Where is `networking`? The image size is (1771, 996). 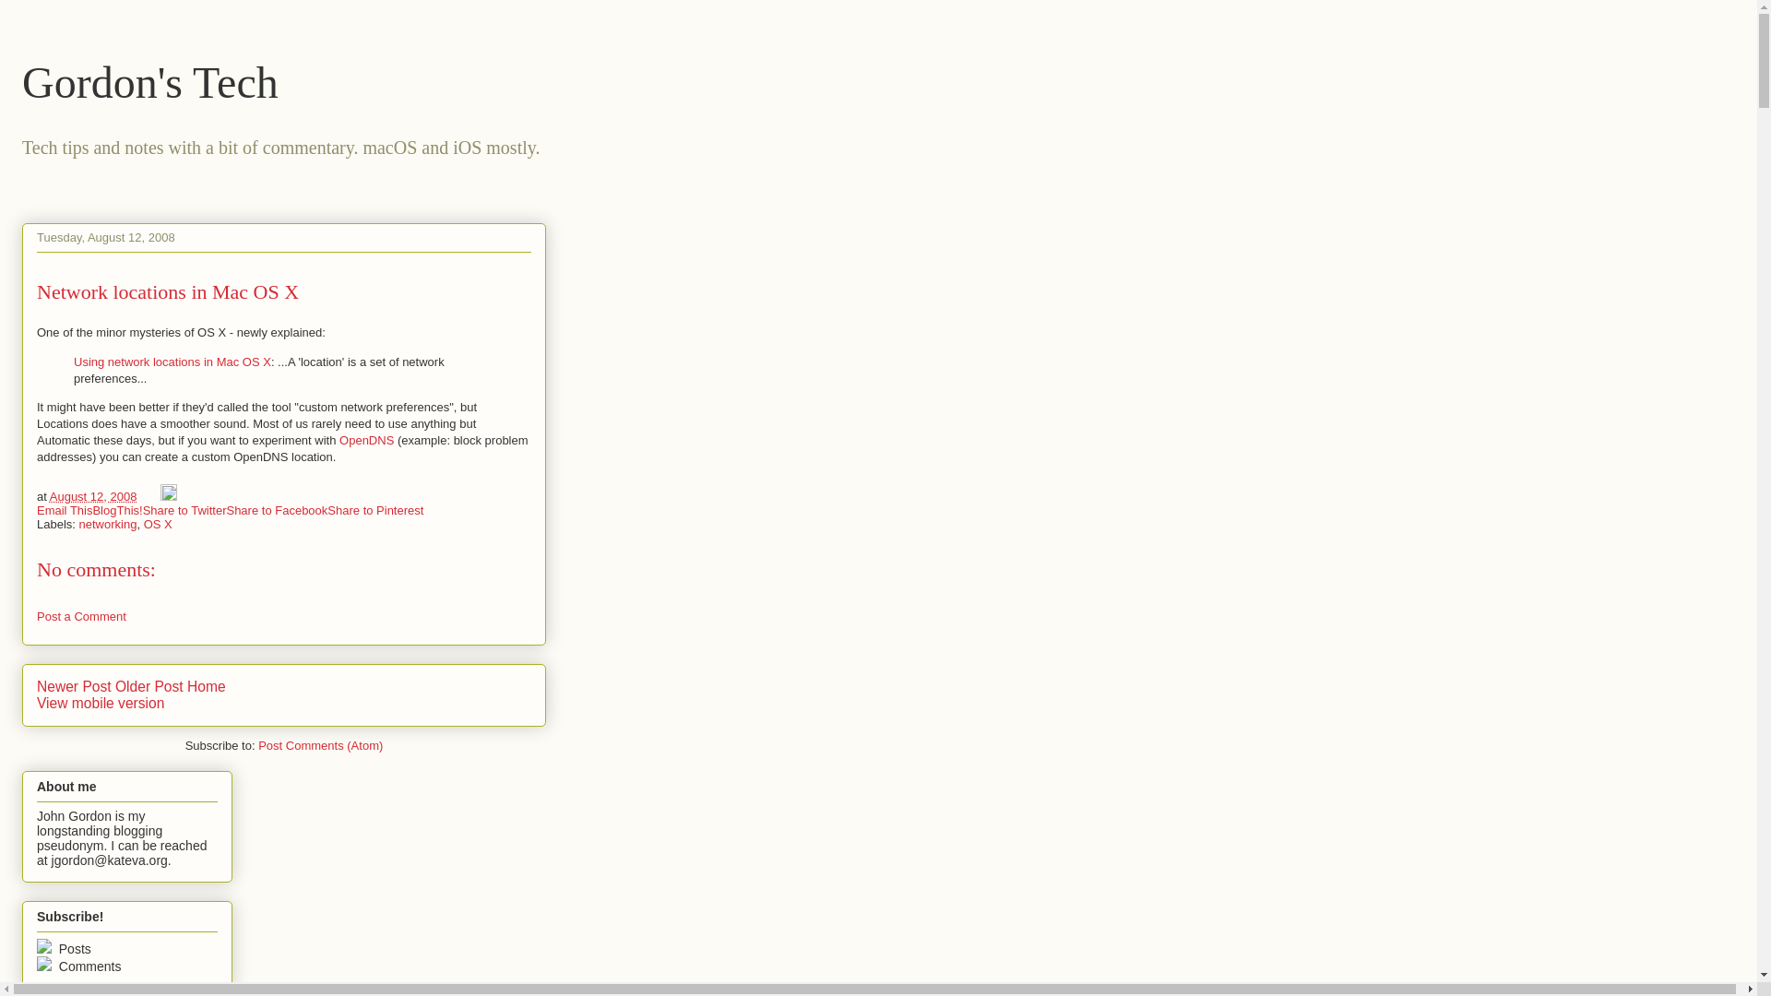 networking is located at coordinates (109, 524).